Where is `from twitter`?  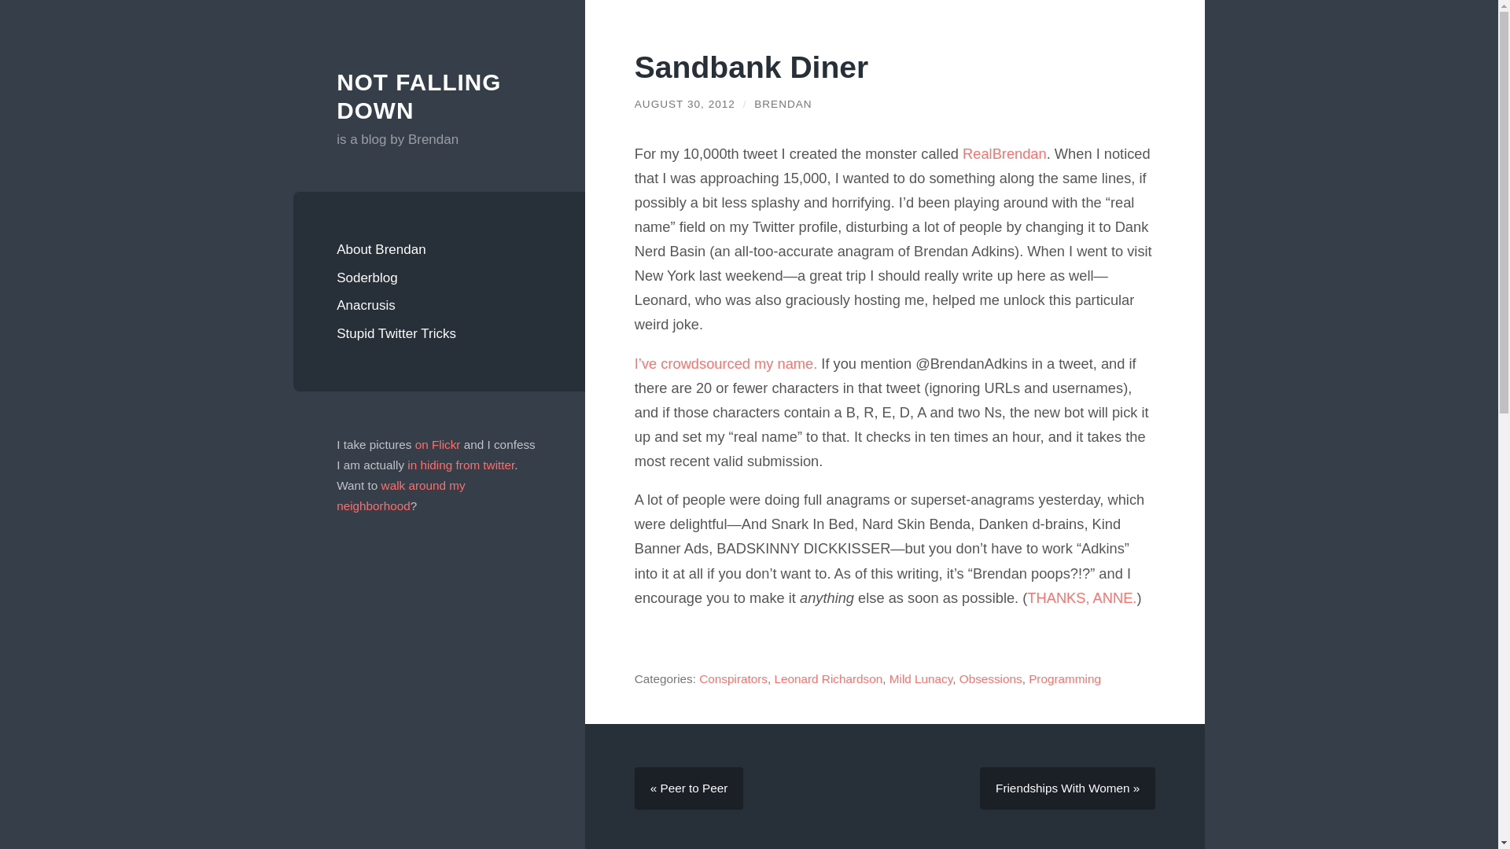
from twitter is located at coordinates (484, 465).